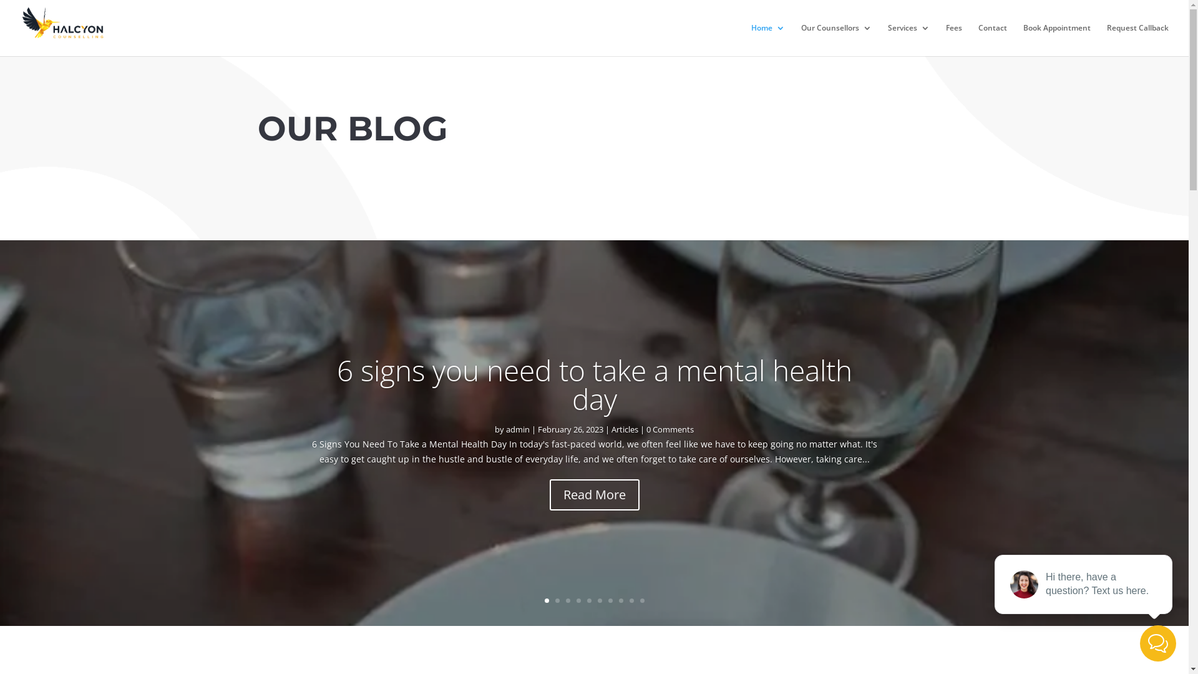  I want to click on Fees, so click(954, 40).